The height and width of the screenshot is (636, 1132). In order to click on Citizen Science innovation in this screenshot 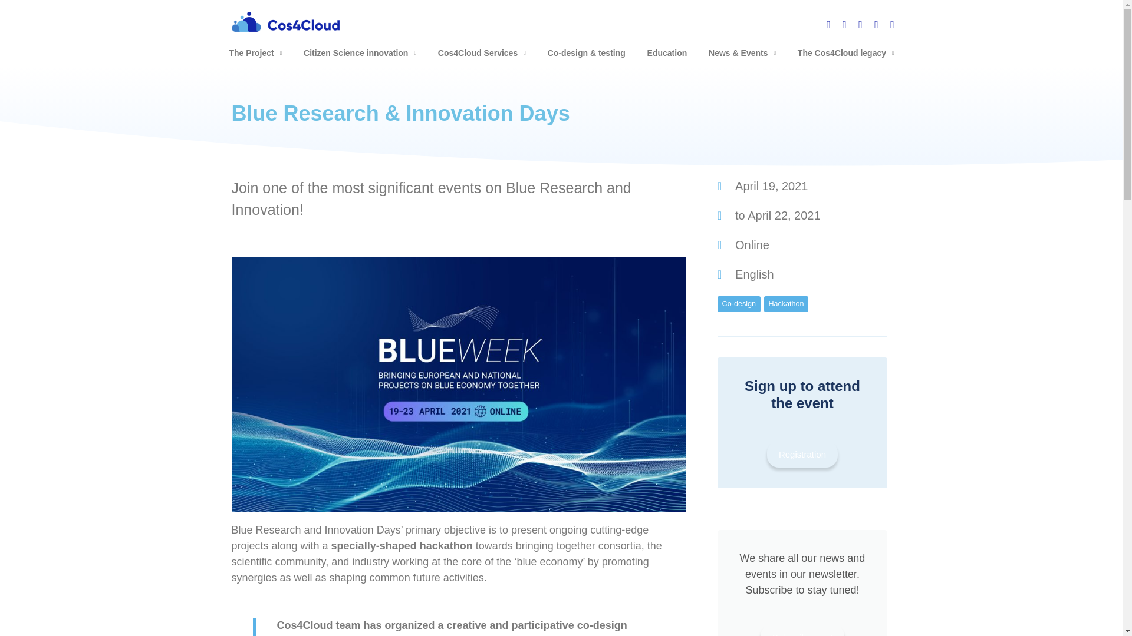, I will do `click(360, 52)`.